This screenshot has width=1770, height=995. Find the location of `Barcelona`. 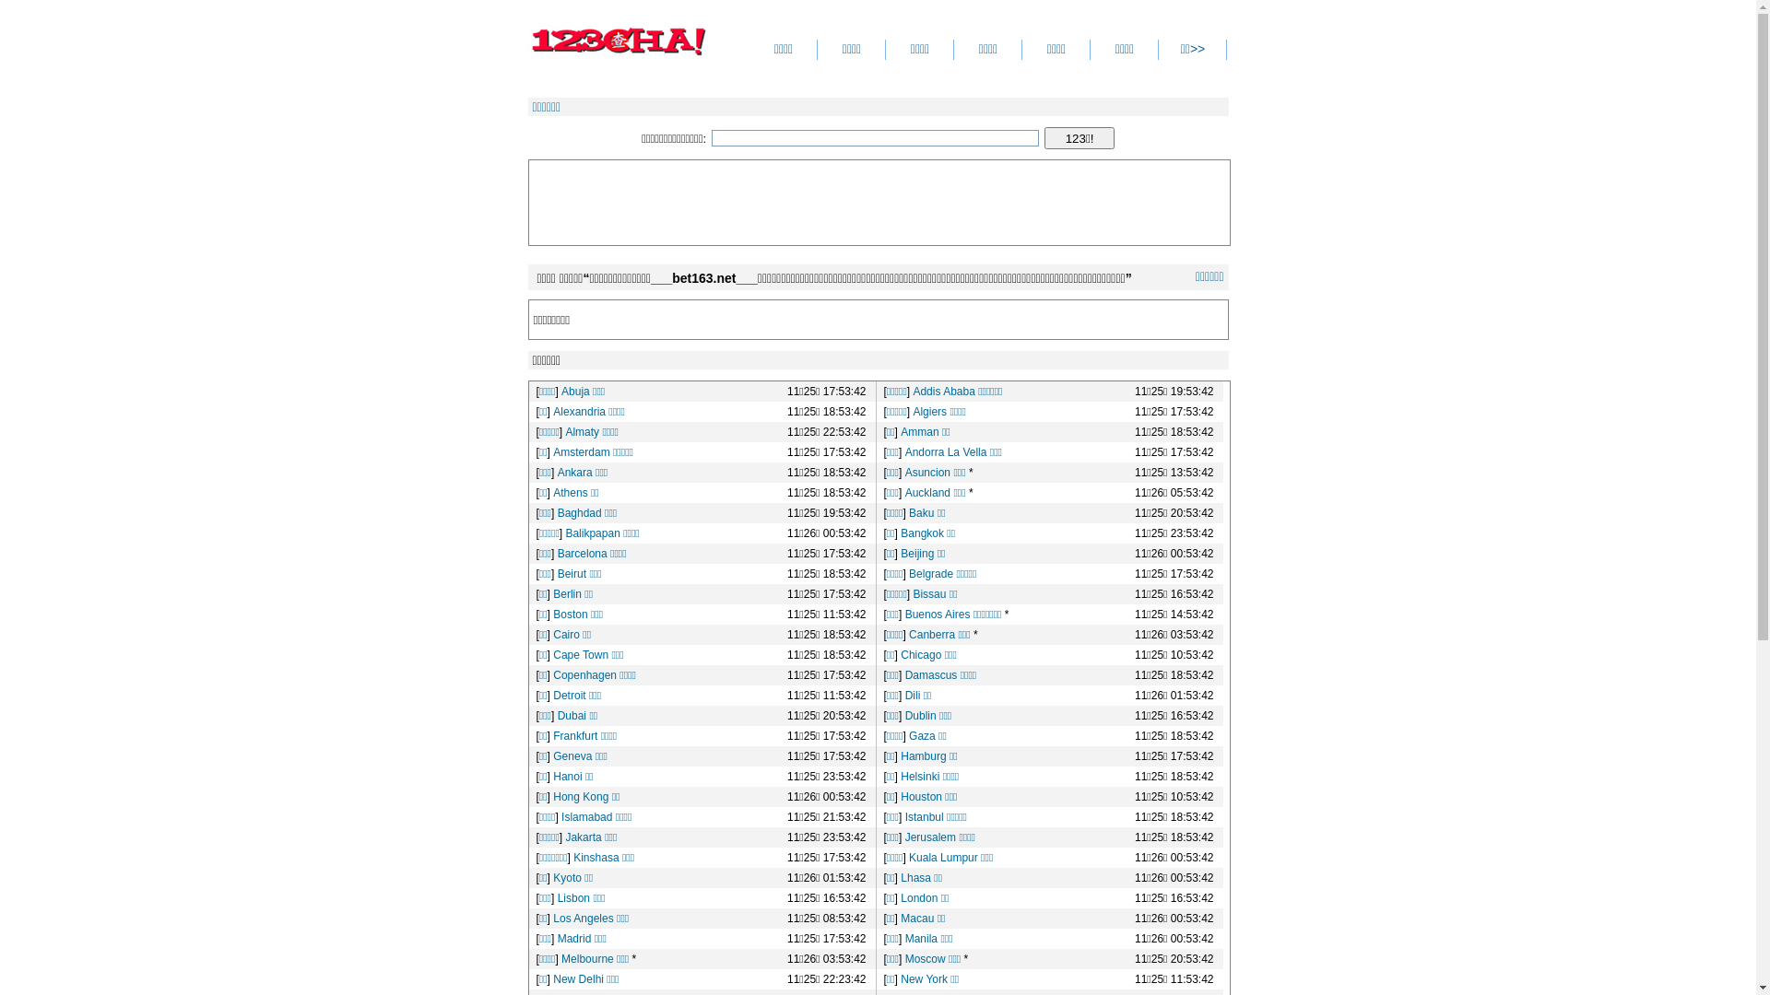

Barcelona is located at coordinates (583, 554).